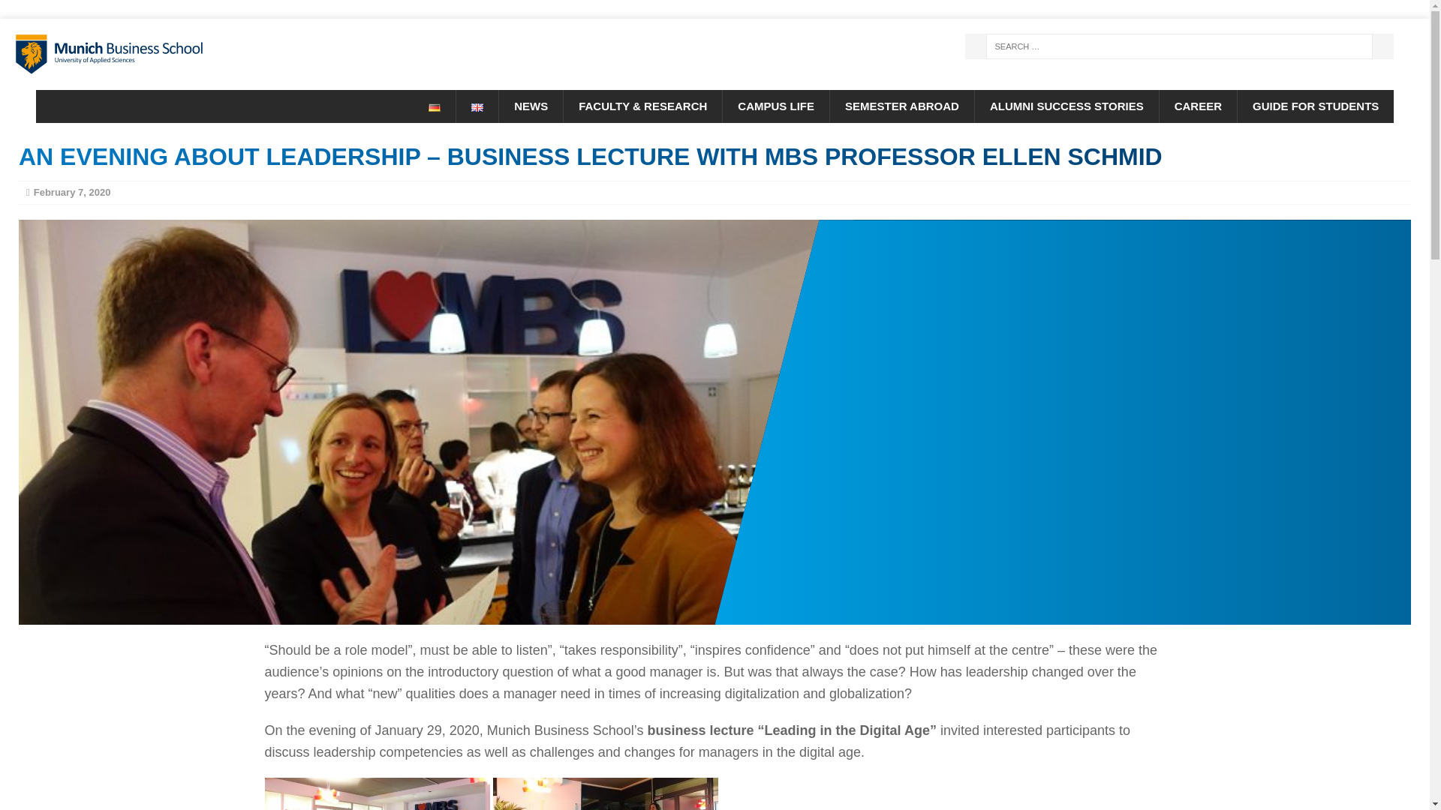 This screenshot has width=1441, height=810. I want to click on SEMESTER ABROAD, so click(901, 106).